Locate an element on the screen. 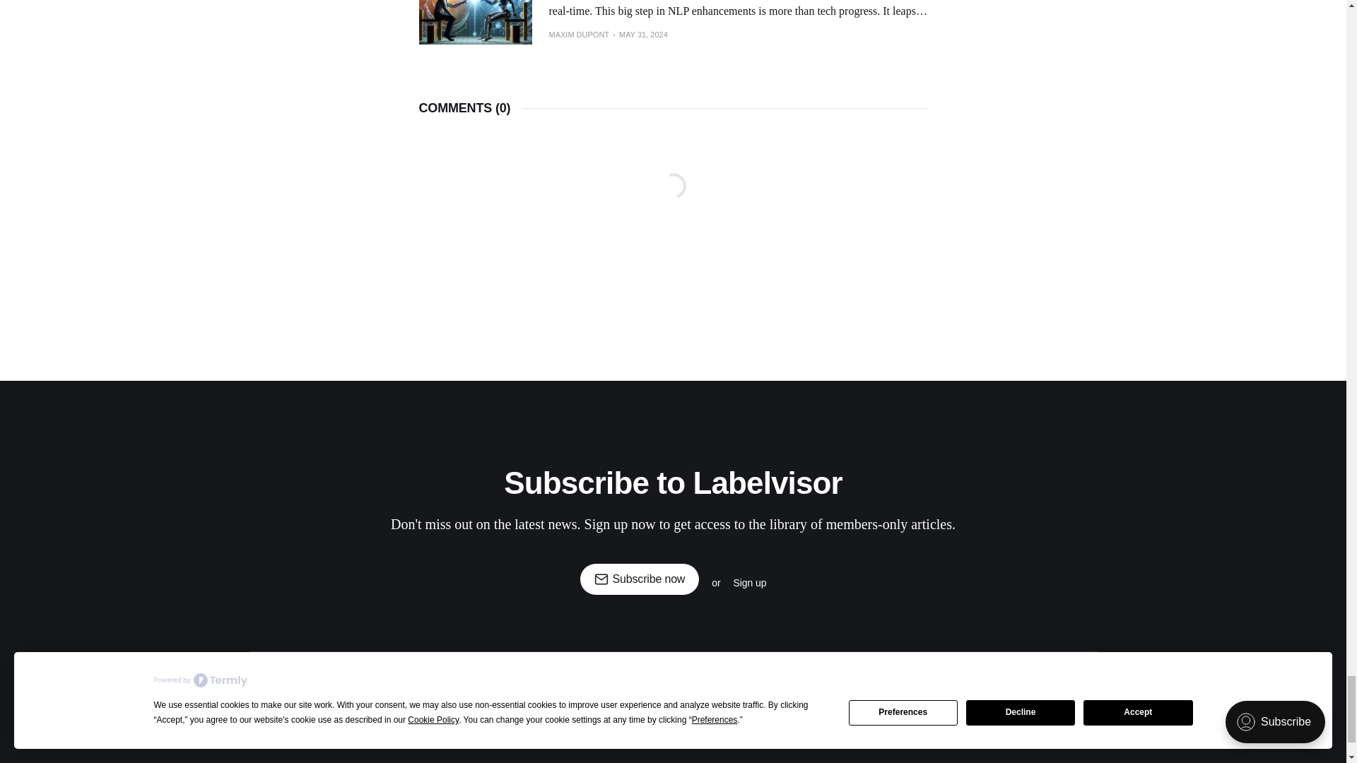  comments-frame is located at coordinates (672, 202).